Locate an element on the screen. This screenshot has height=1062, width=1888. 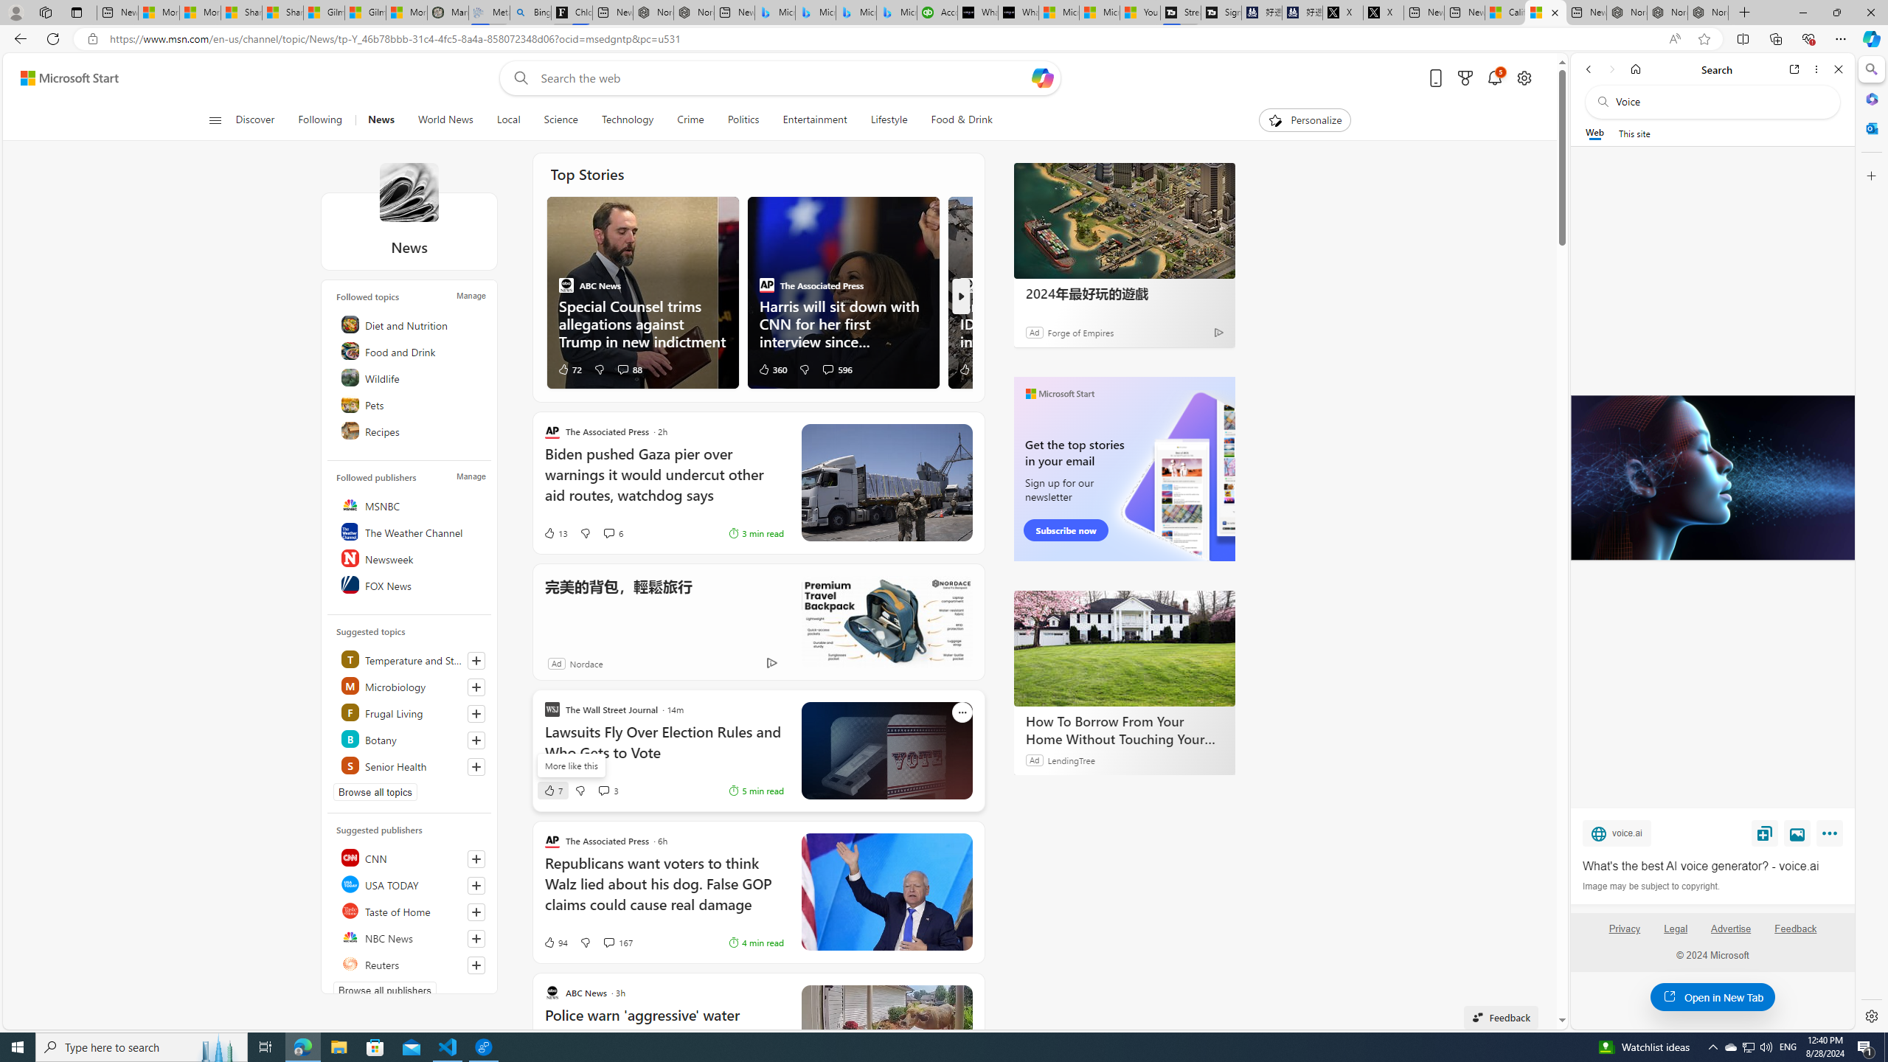
Class: highlight is located at coordinates (412, 766).